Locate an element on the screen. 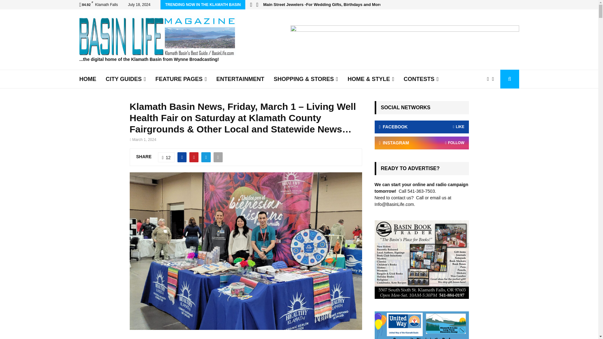 The height and width of the screenshot is (339, 603). Like is located at coordinates (166, 157).